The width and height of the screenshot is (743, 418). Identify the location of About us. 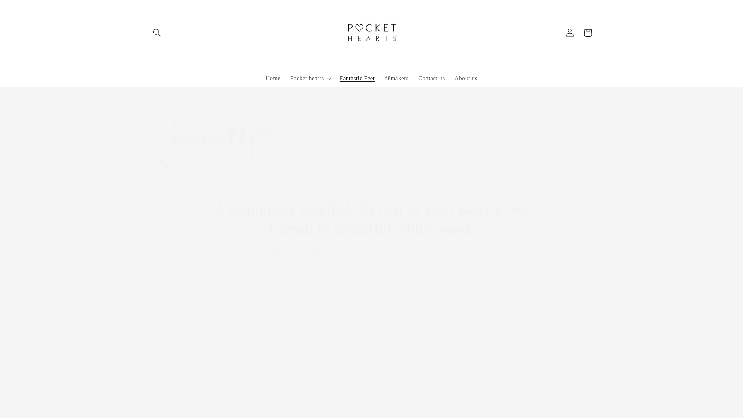
(466, 78).